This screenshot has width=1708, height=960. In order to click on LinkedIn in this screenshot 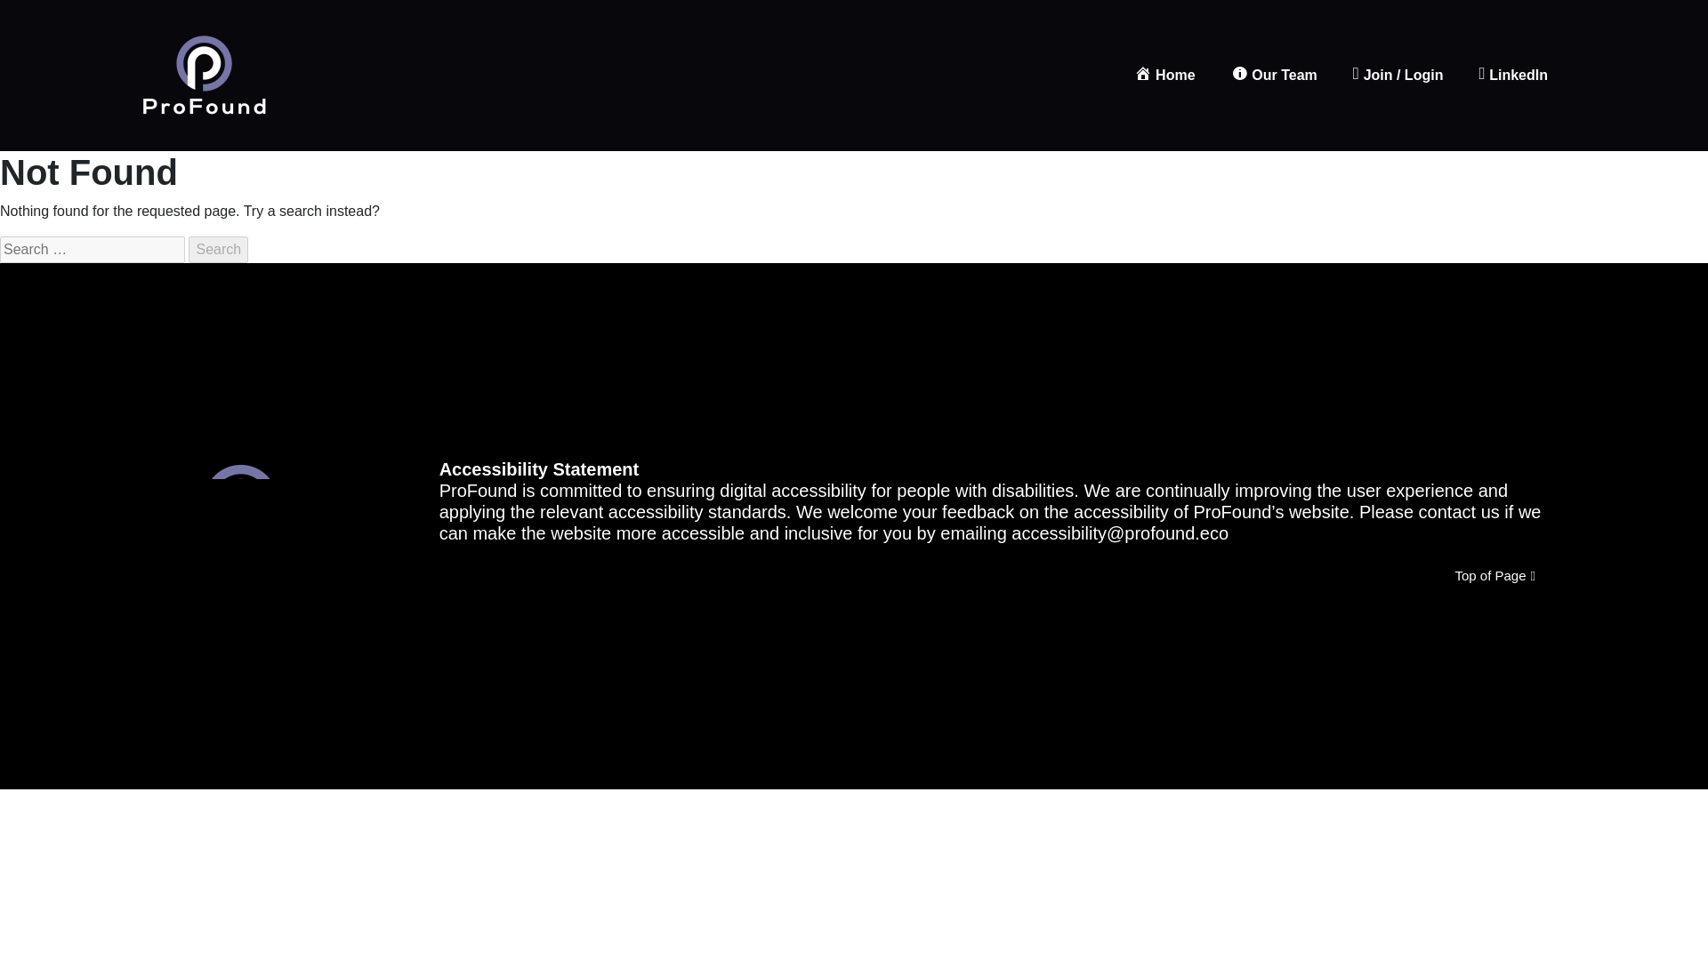, I will do `click(1512, 75)`.